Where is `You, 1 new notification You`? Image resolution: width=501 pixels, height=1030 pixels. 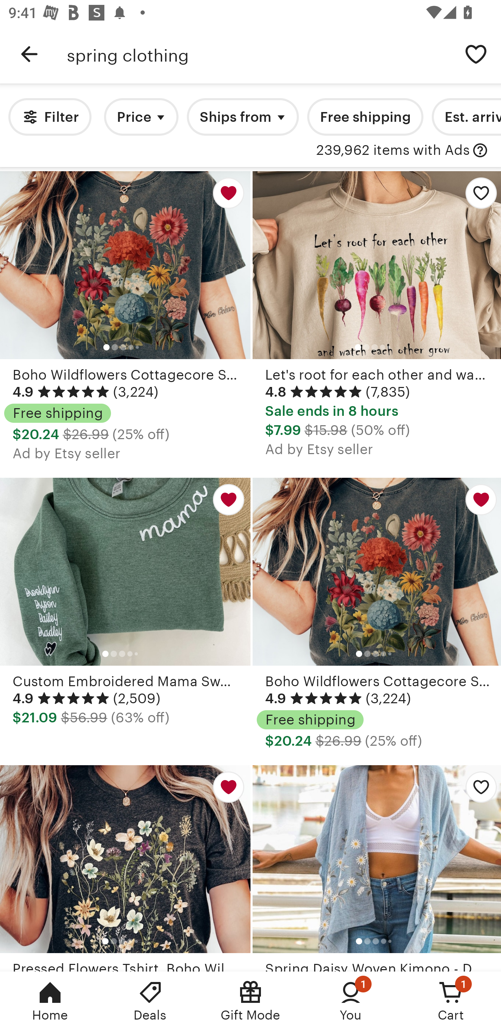
You, 1 new notification You is located at coordinates (351, 1001).